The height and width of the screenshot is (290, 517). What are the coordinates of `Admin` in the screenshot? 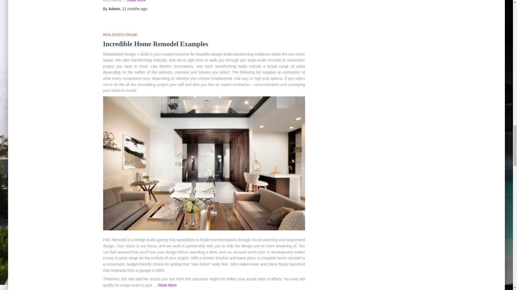 It's located at (114, 9).